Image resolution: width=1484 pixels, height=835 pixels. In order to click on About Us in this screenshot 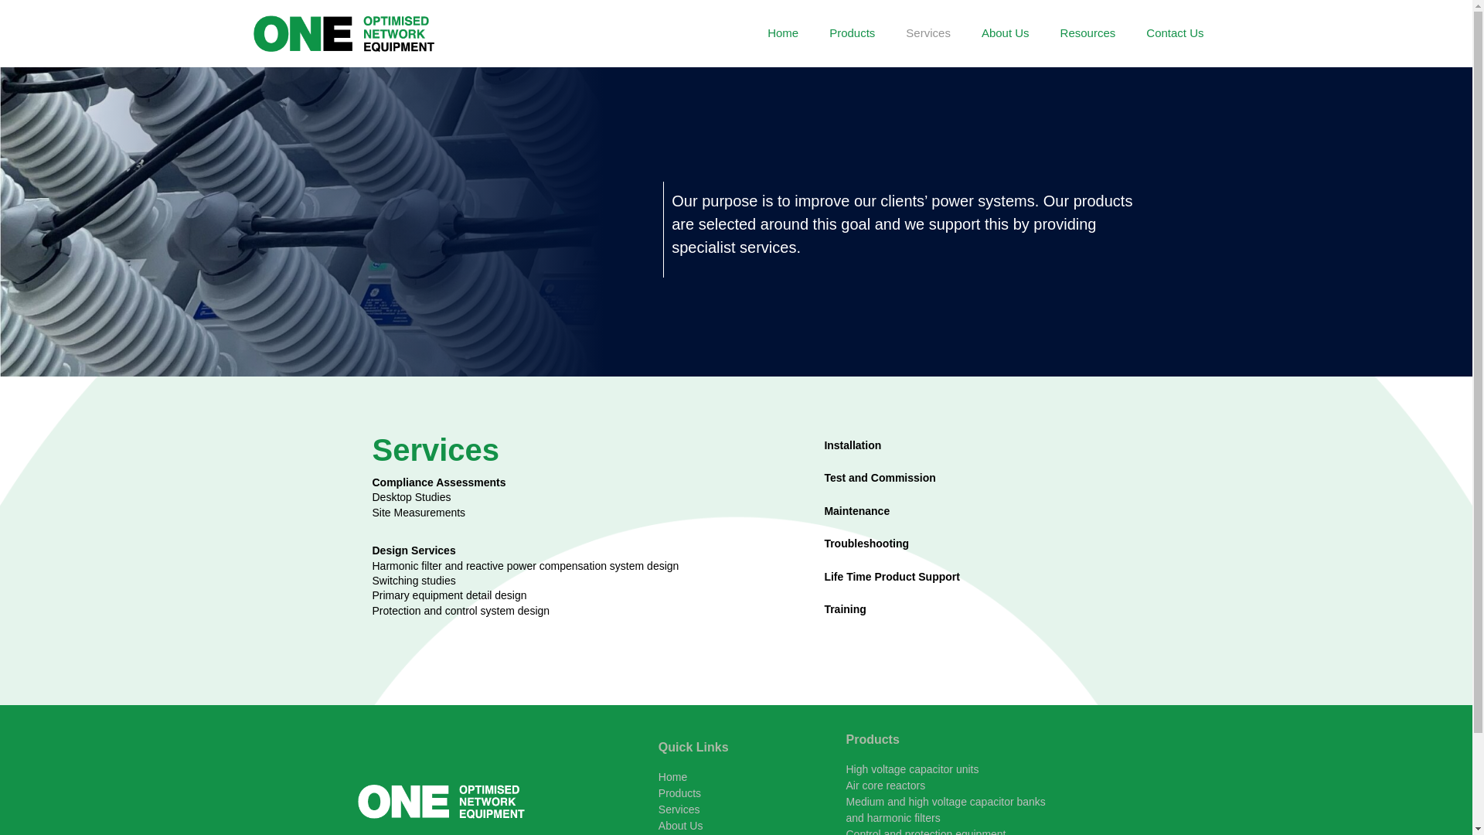, I will do `click(1006, 33)`.